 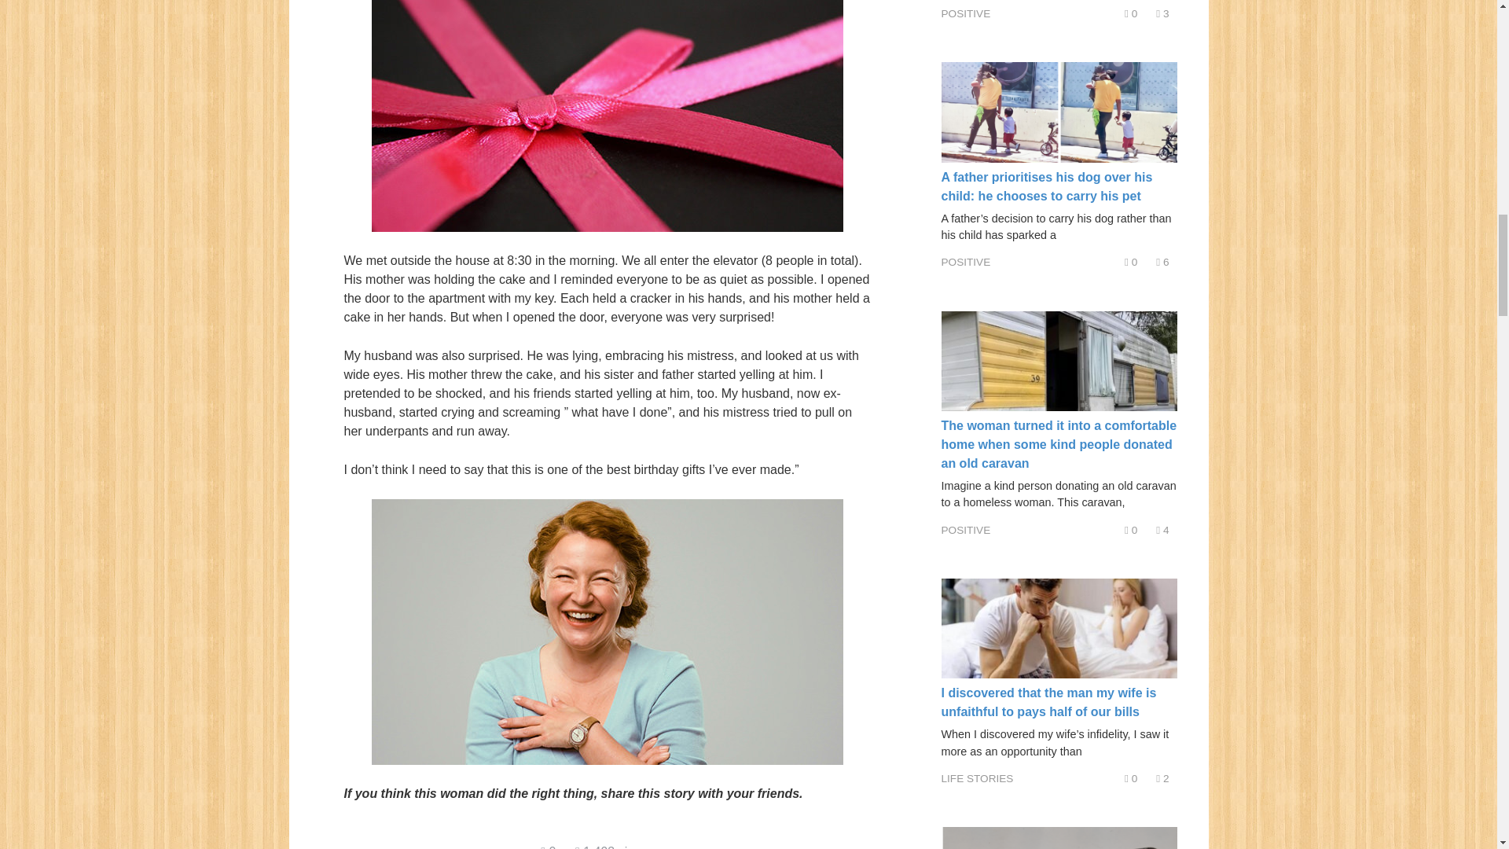 I want to click on POSITIVE, so click(x=967, y=263).